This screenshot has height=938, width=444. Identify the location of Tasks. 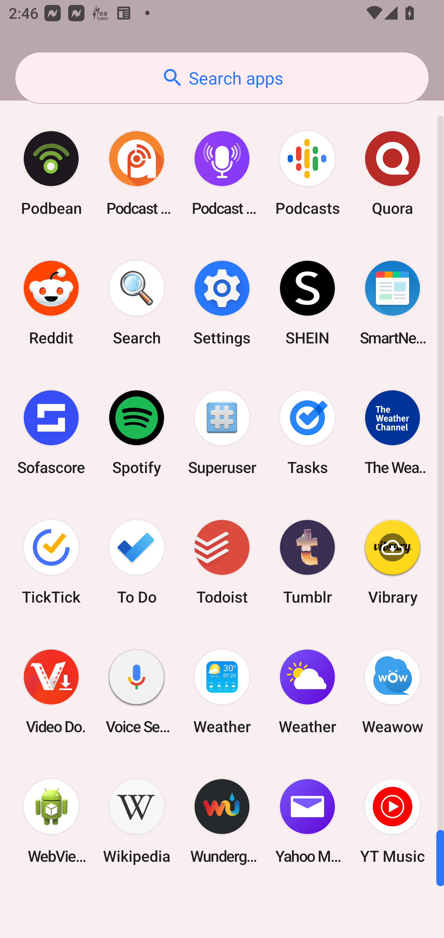
(307, 432).